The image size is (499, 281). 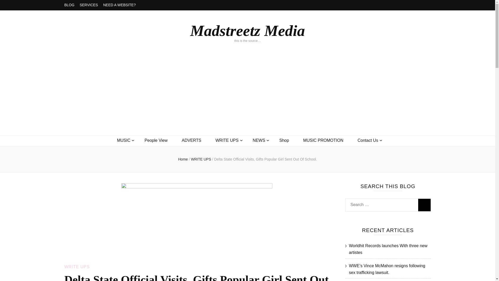 I want to click on MUSIC, so click(x=123, y=140).